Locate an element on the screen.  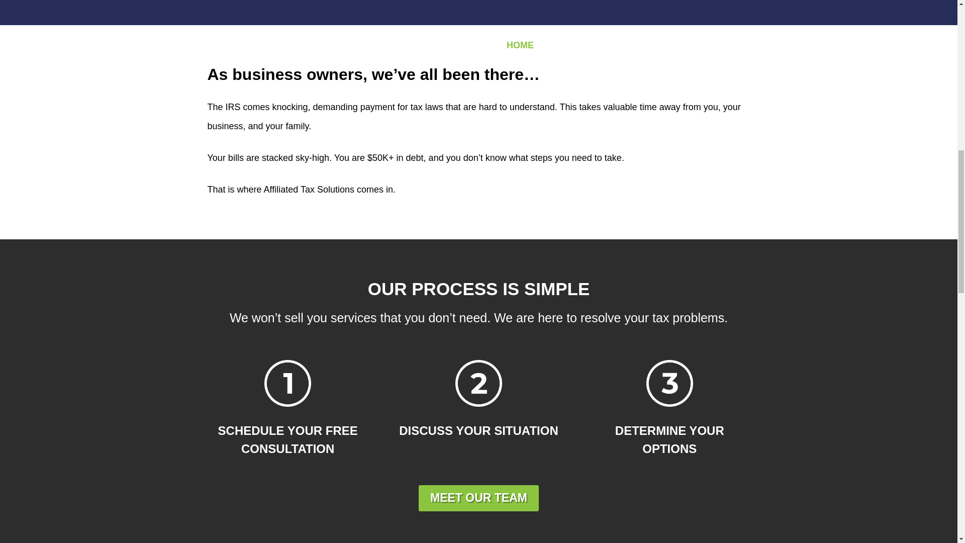
MEET OUR TEAM is located at coordinates (478, 499).